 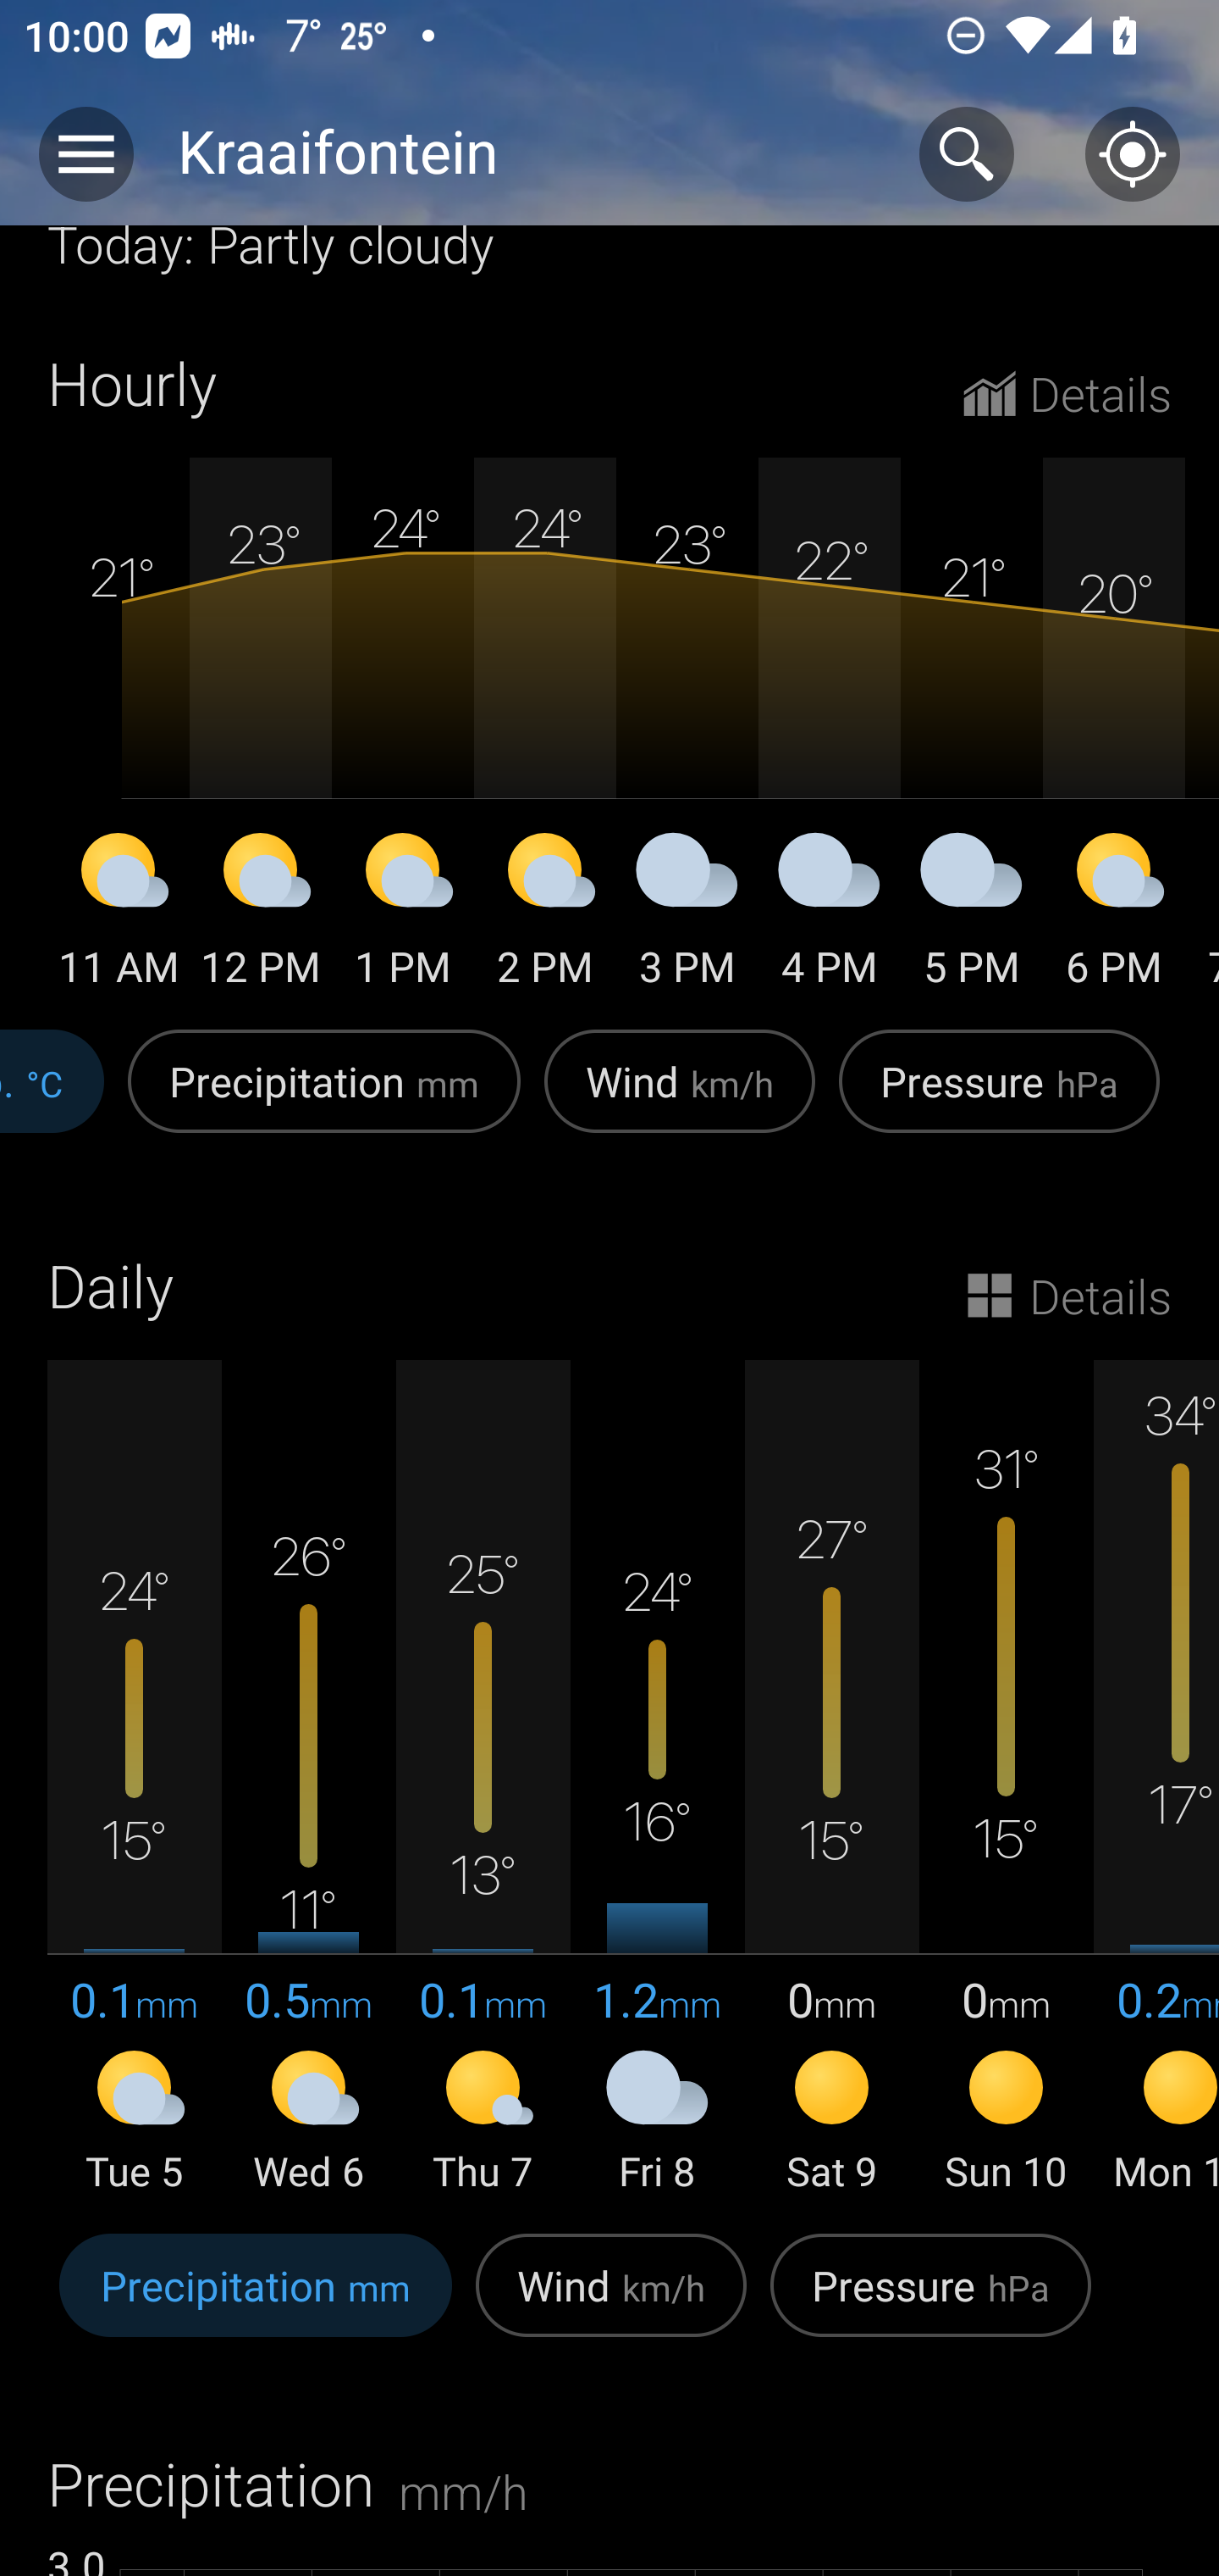 What do you see at coordinates (323, 1098) in the screenshot?
I see `Precipitation mm` at bounding box center [323, 1098].